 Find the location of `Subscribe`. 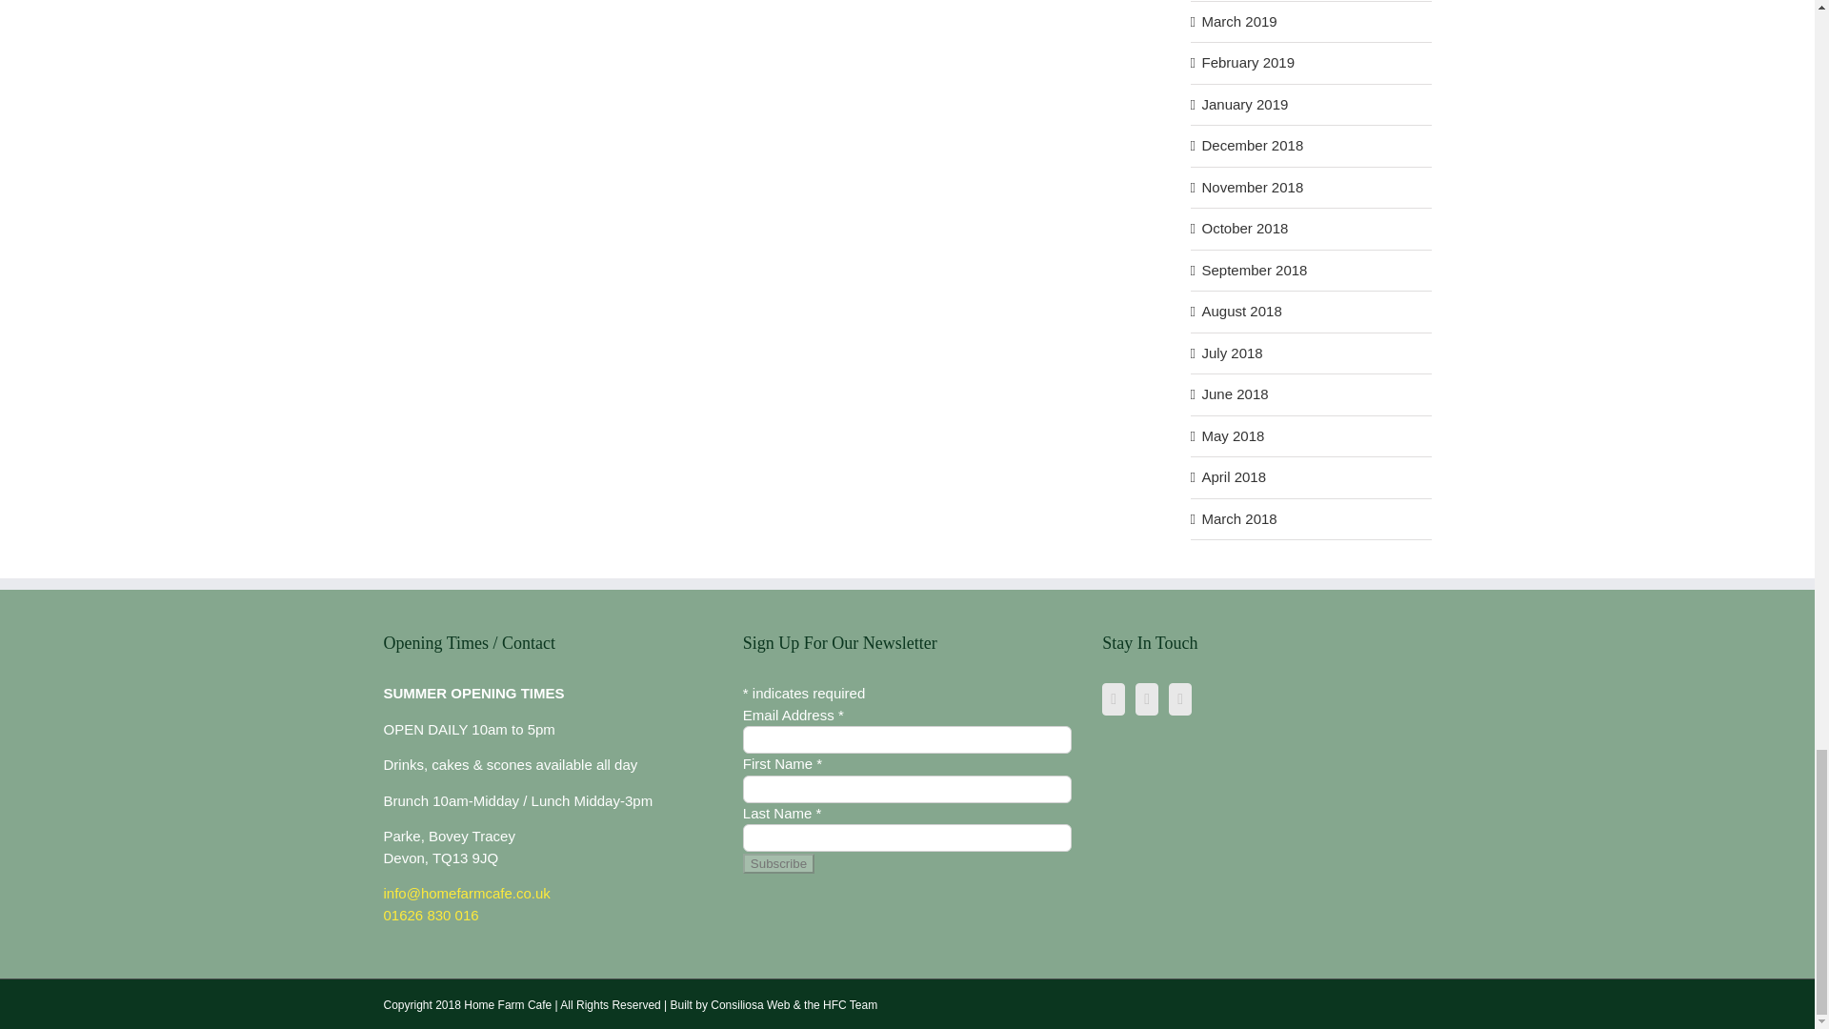

Subscribe is located at coordinates (777, 863).